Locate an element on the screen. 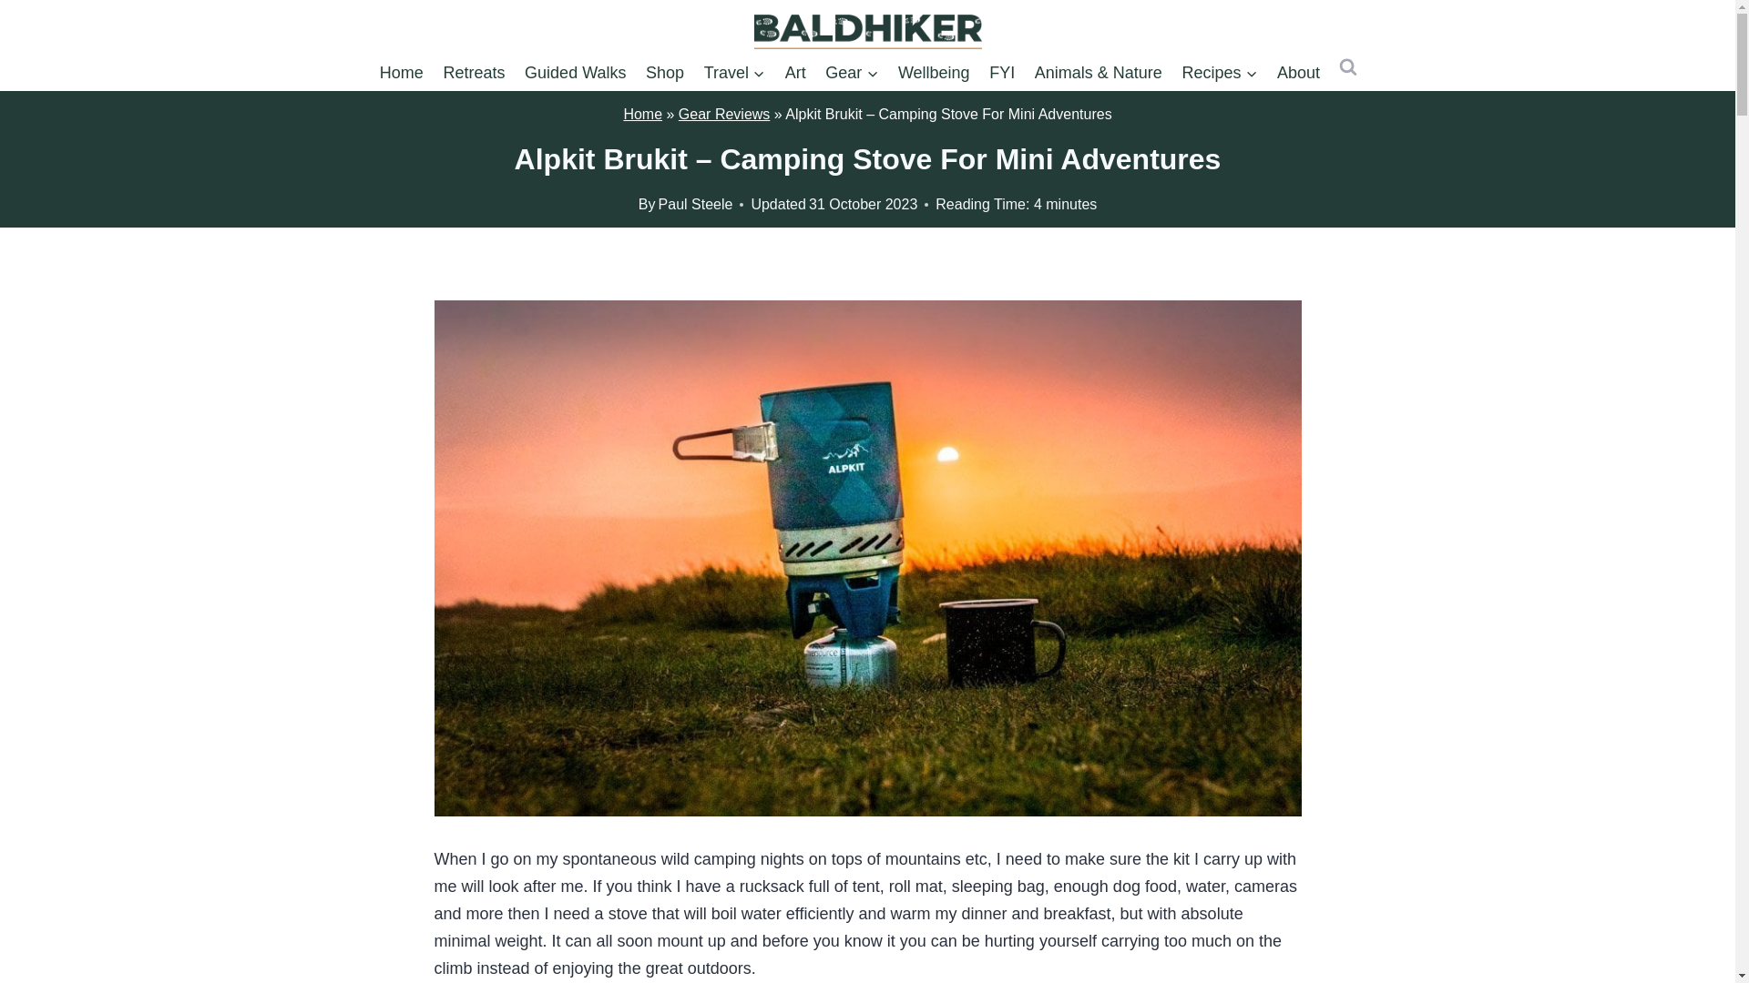 This screenshot has height=983, width=1749. Art is located at coordinates (795, 73).